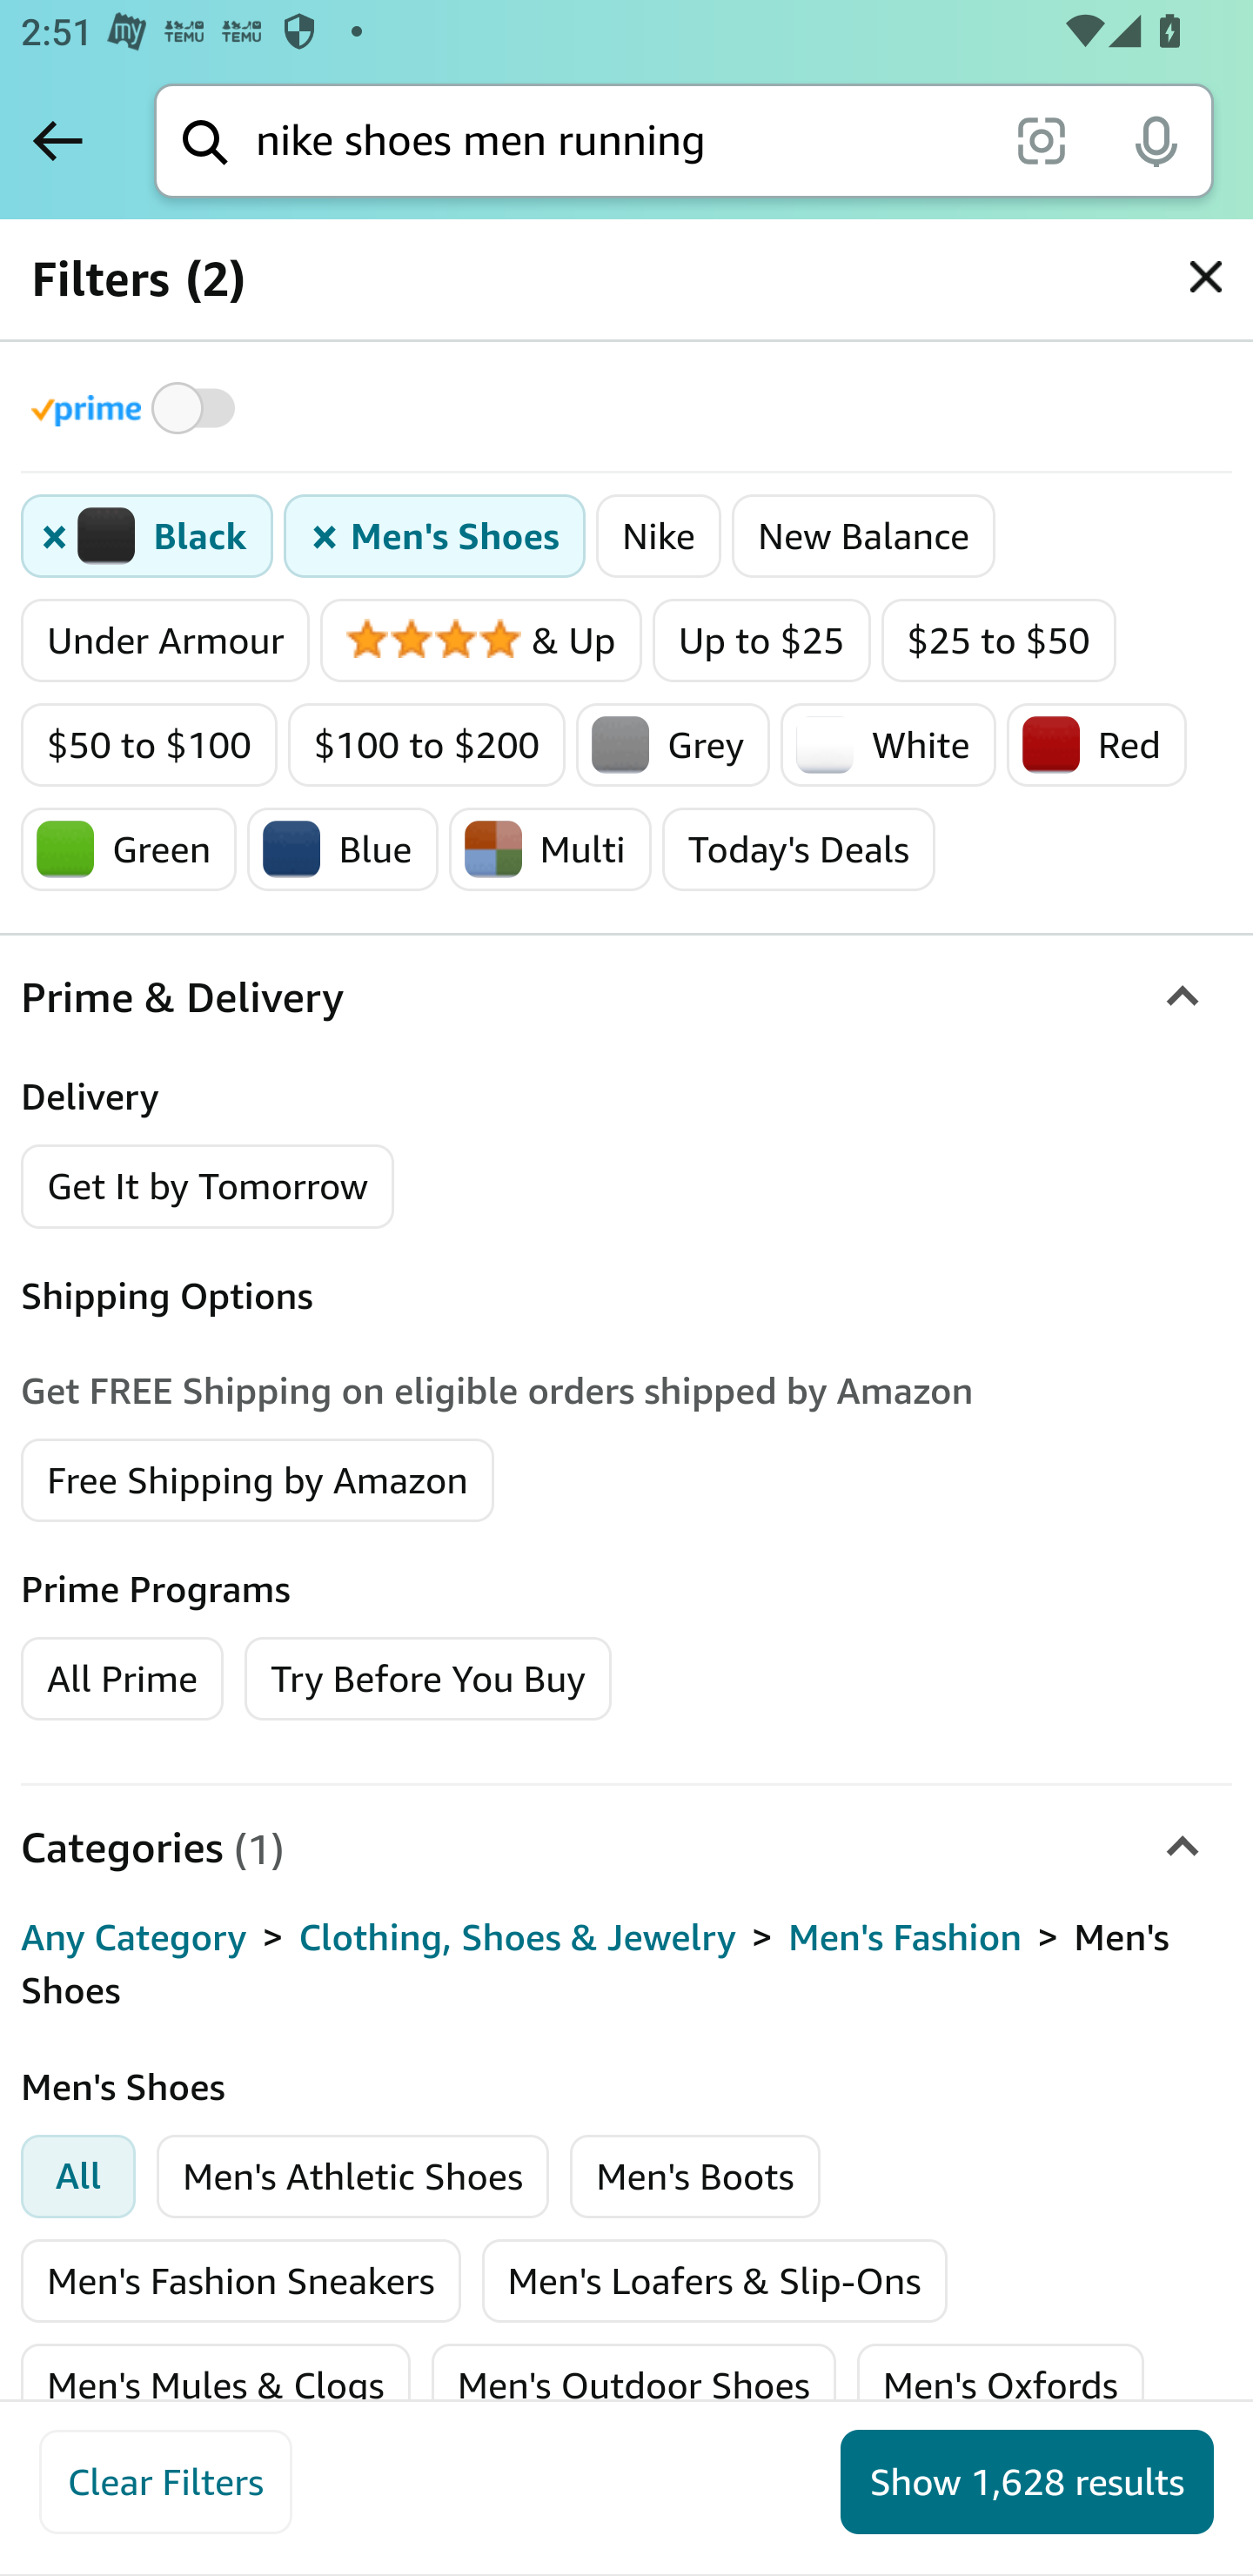 This screenshot has width=1253, height=2576. I want to click on Any Category, so click(134, 1938).